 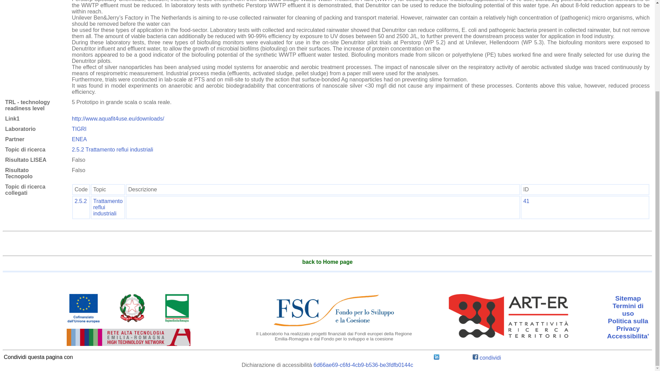 What do you see at coordinates (79, 139) in the screenshot?
I see `ENEA` at bounding box center [79, 139].